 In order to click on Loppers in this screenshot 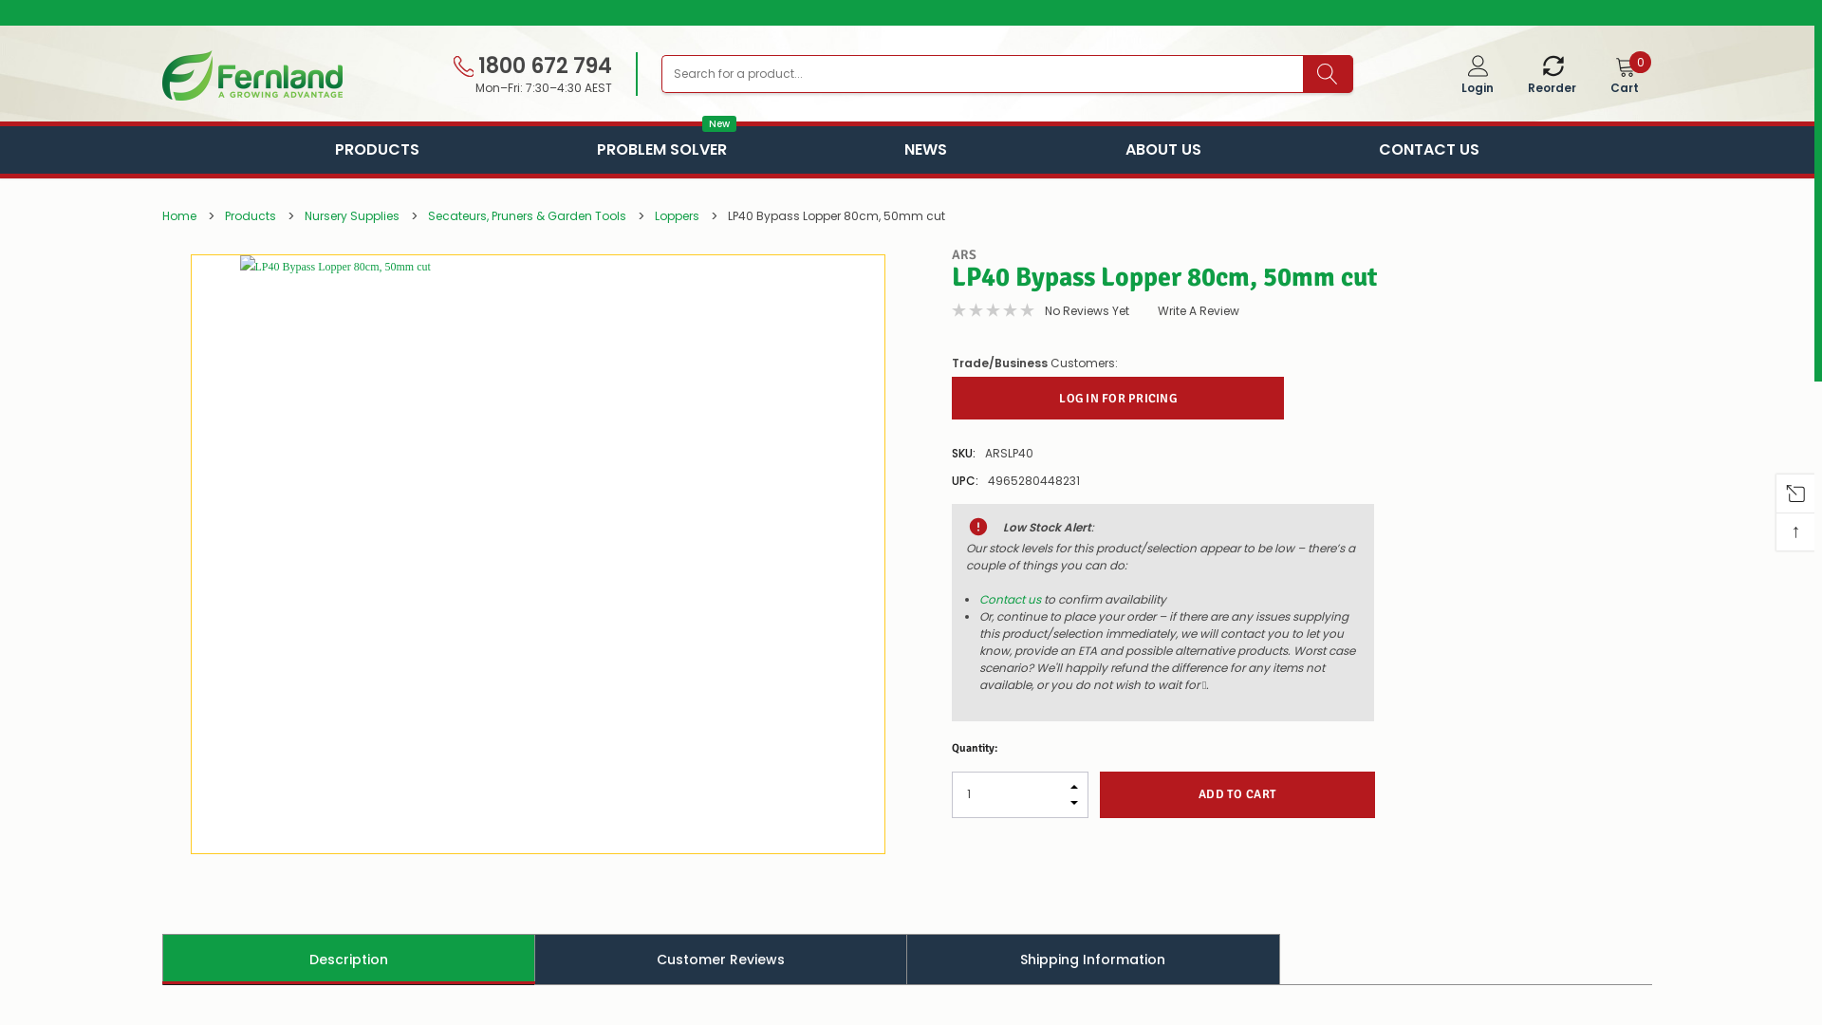, I will do `click(678, 216)`.